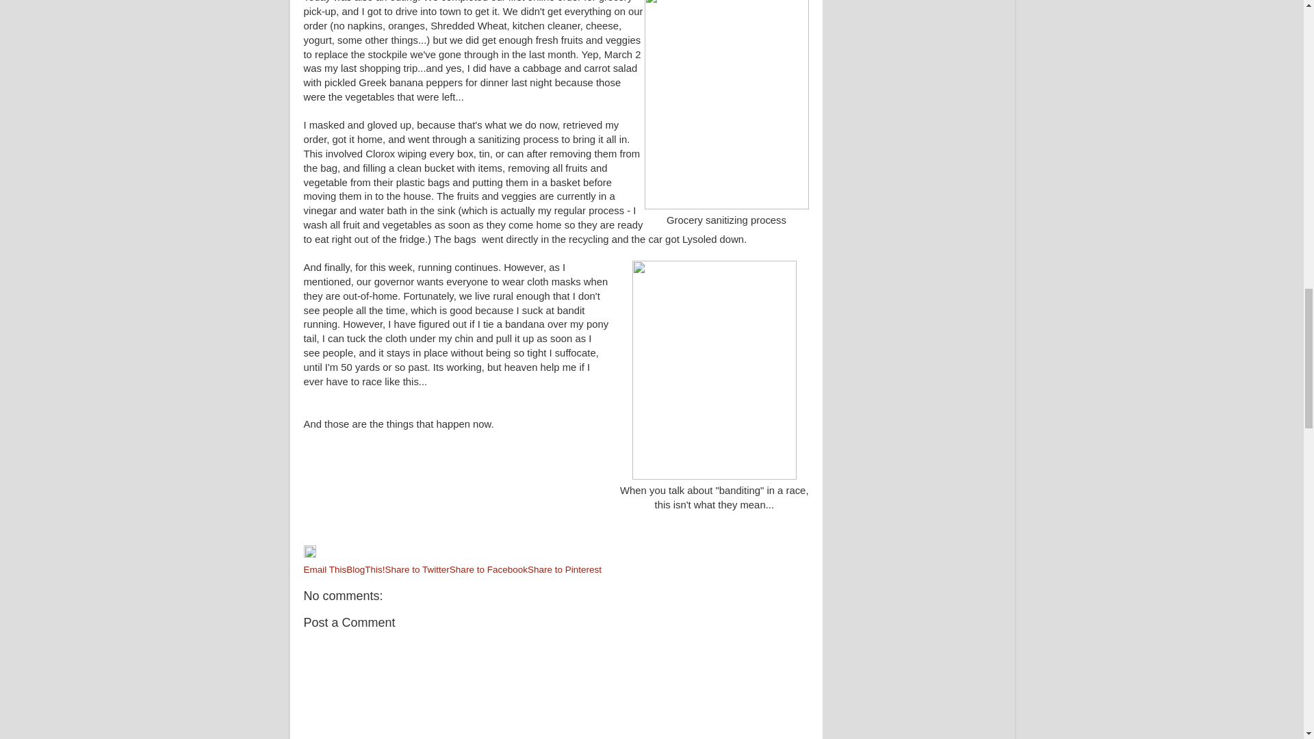 The image size is (1314, 739). I want to click on Share to Pinterest, so click(565, 569).